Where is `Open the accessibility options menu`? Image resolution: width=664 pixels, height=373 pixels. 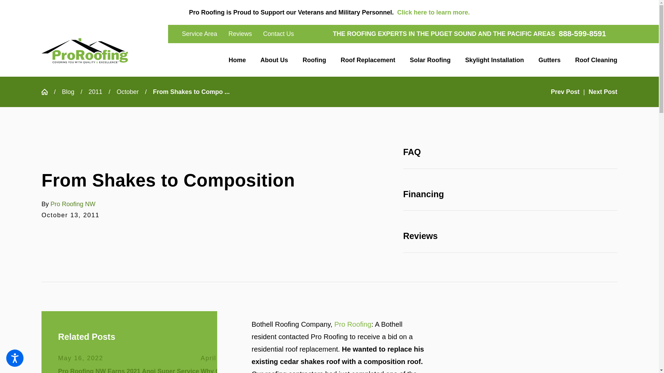 Open the accessibility options menu is located at coordinates (15, 358).